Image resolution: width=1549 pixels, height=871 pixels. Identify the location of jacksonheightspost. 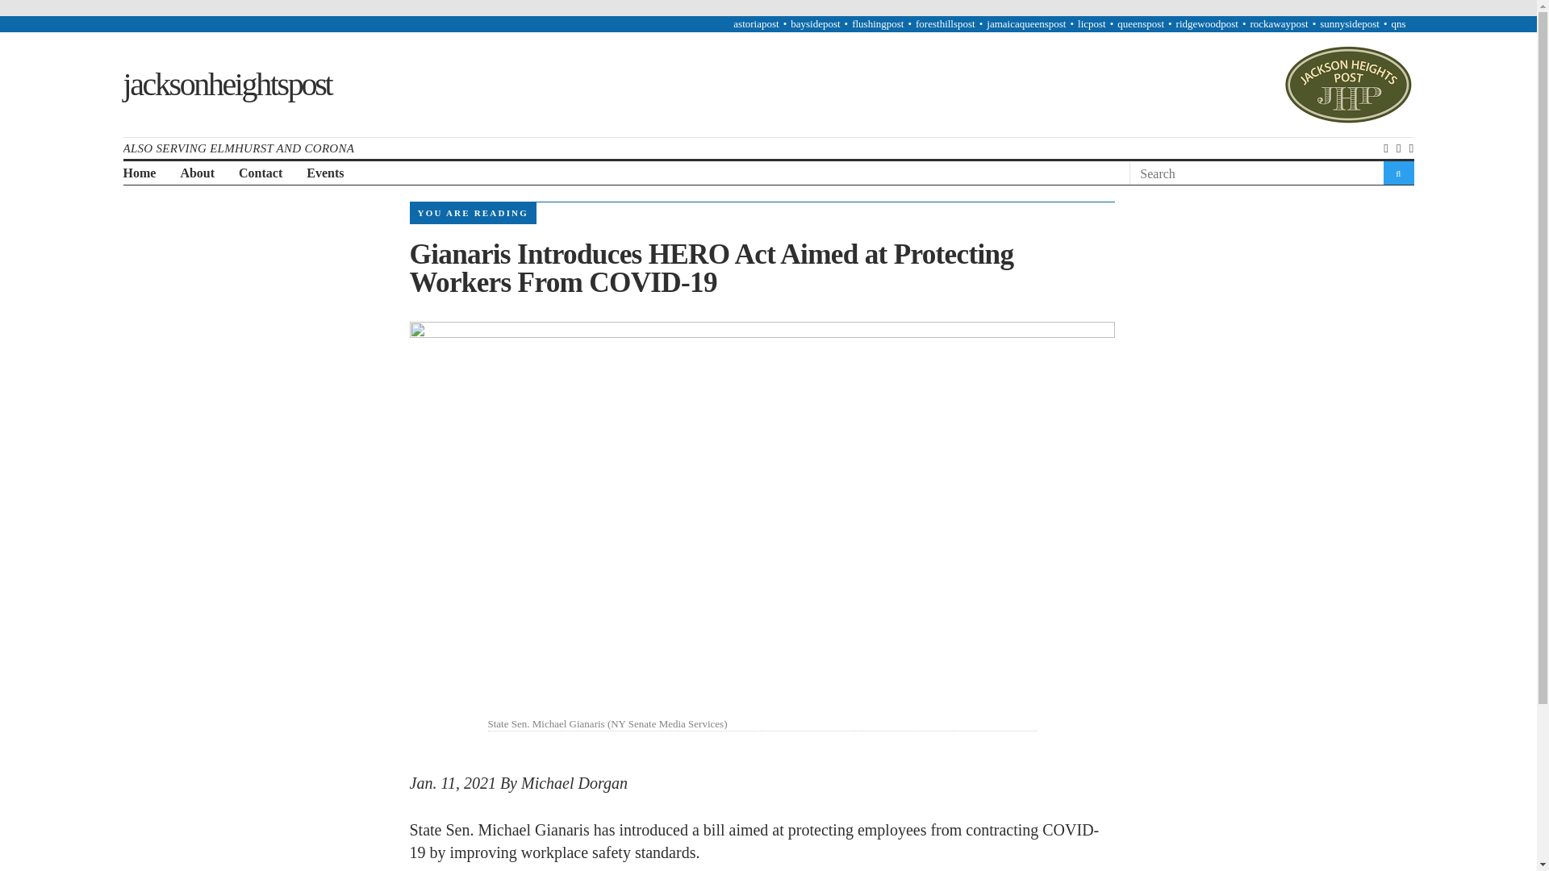
(226, 84).